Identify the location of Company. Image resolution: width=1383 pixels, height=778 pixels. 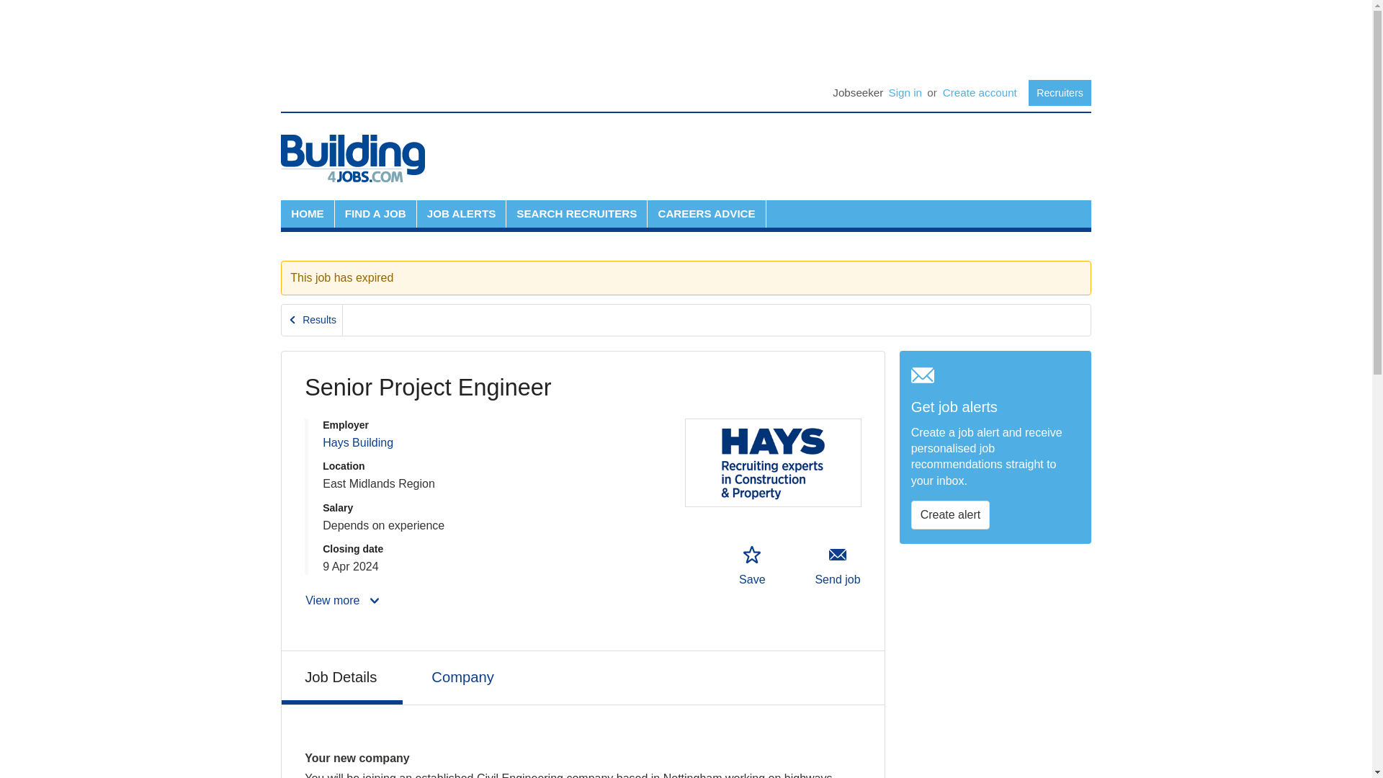
(464, 676).